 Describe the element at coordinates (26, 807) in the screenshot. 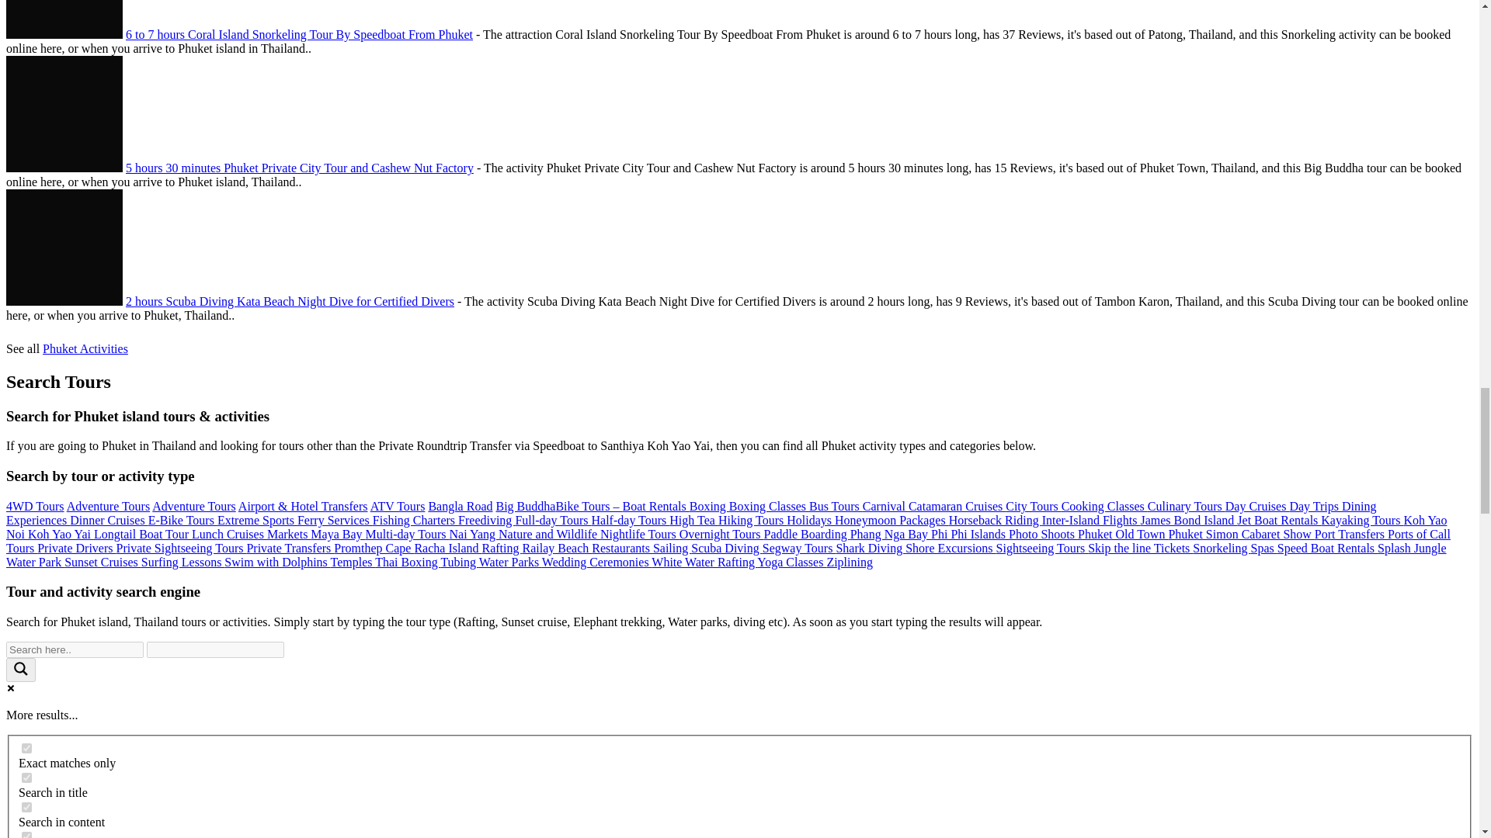

I see `content` at that location.